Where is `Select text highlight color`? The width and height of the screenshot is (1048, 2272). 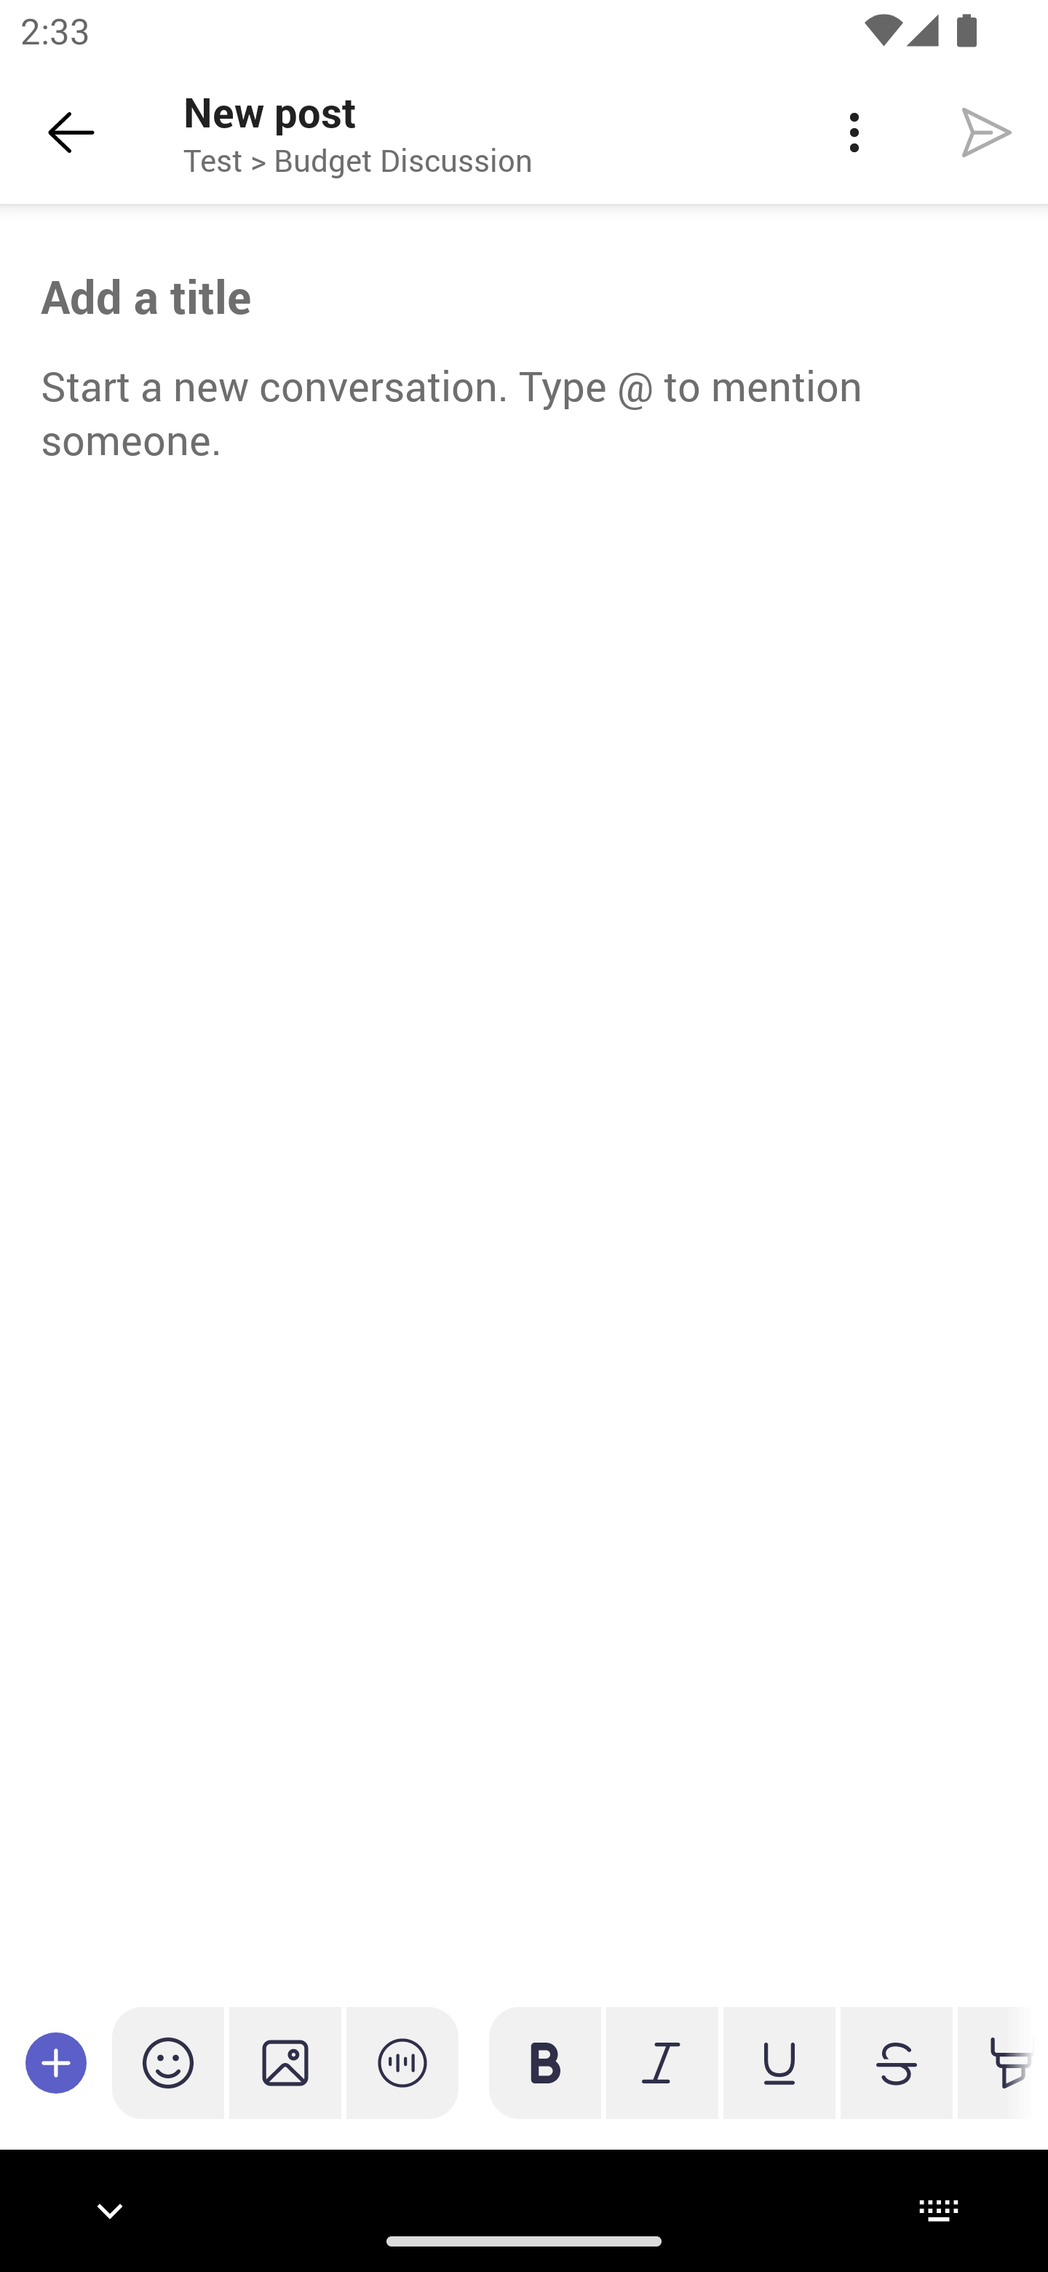
Select text highlight color is located at coordinates (996, 2062).